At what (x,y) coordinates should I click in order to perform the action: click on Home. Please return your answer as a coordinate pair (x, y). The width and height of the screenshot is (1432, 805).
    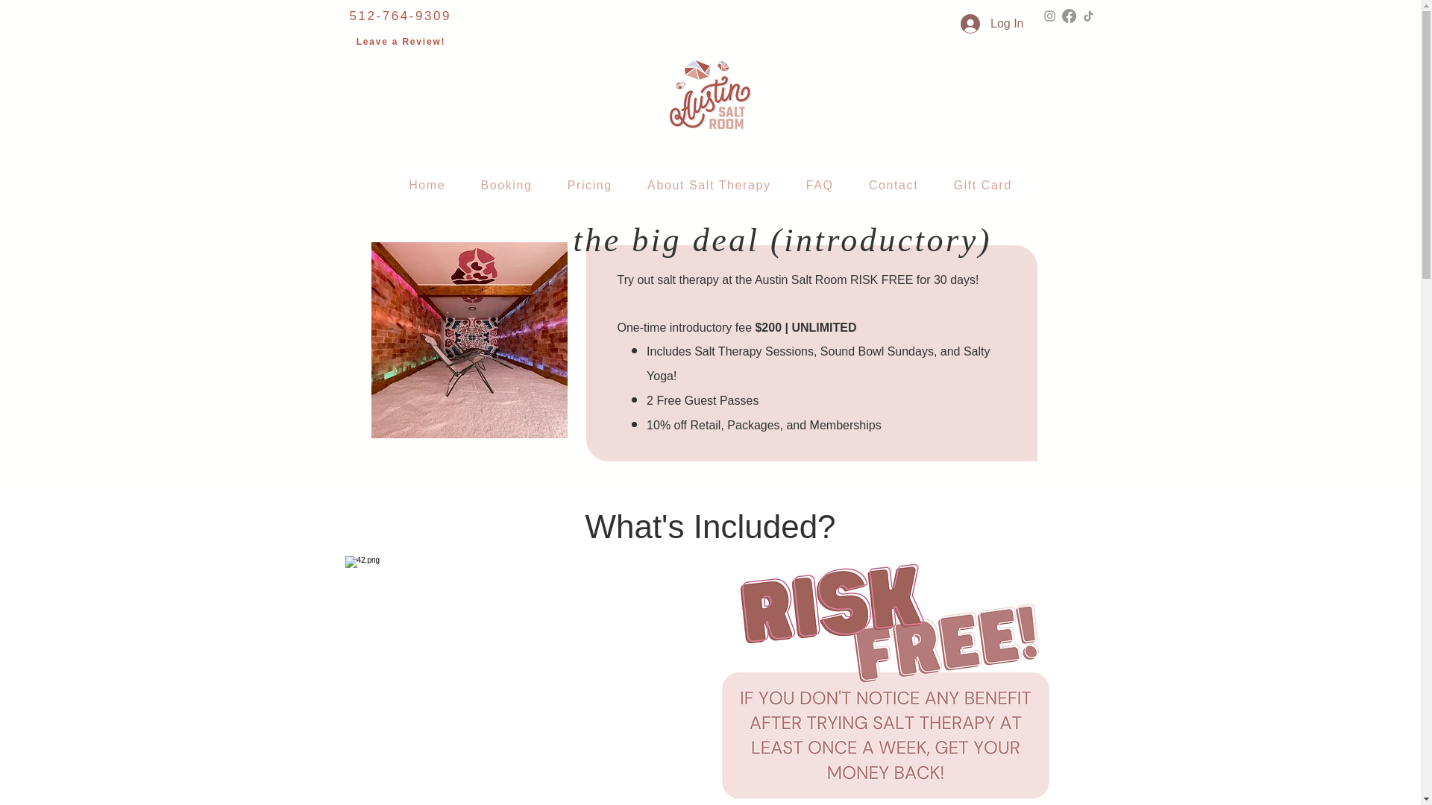
    Looking at the image, I should click on (427, 186).